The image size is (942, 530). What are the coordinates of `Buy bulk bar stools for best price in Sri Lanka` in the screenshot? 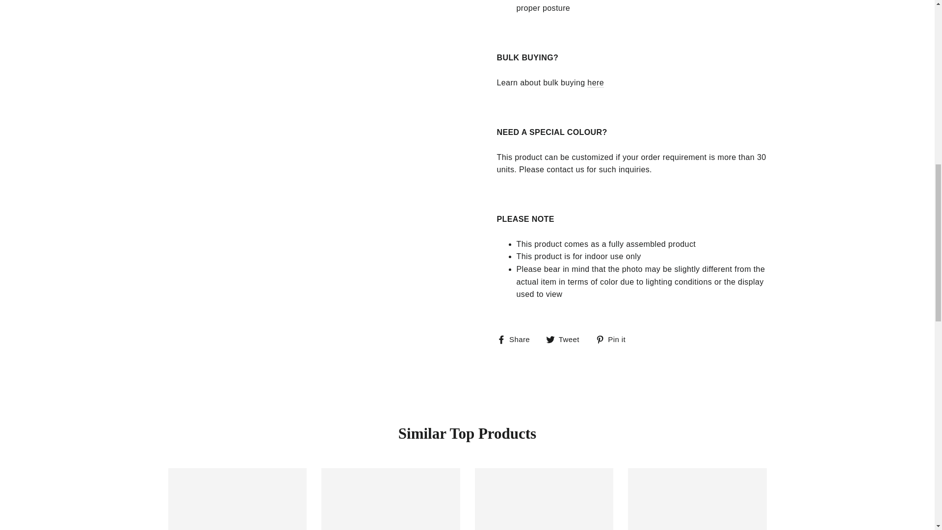 It's located at (595, 83).